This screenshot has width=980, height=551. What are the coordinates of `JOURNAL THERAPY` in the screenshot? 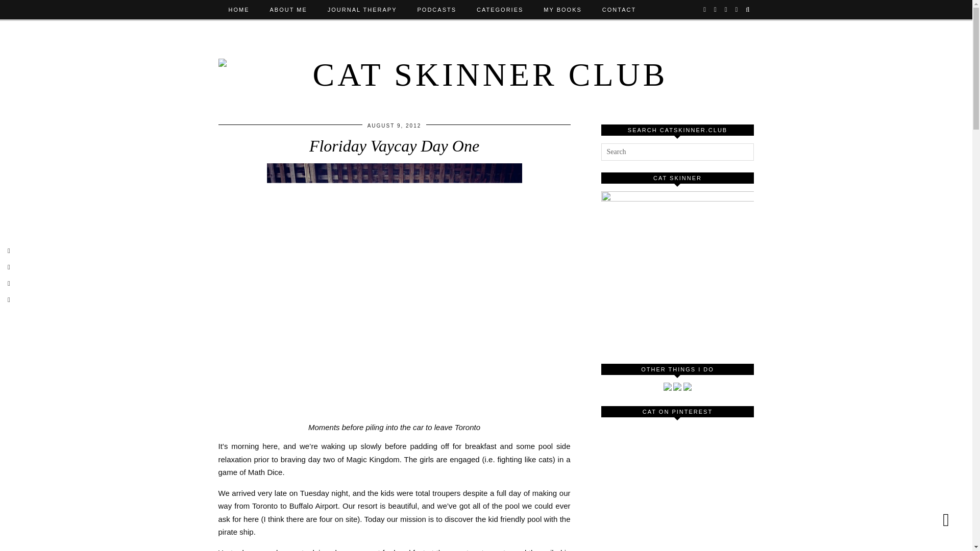 It's located at (362, 9).